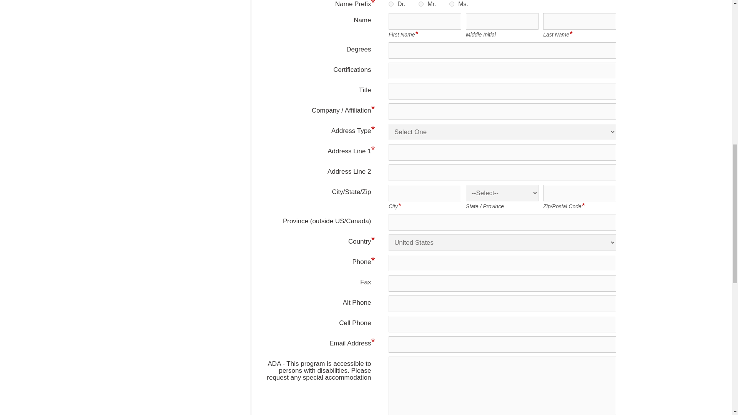 The width and height of the screenshot is (738, 415). What do you see at coordinates (452, 4) in the screenshot?
I see `902` at bounding box center [452, 4].